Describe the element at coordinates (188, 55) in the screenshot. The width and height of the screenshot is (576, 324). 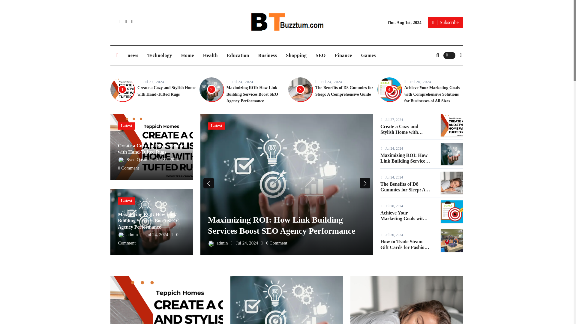
I see `Home` at that location.